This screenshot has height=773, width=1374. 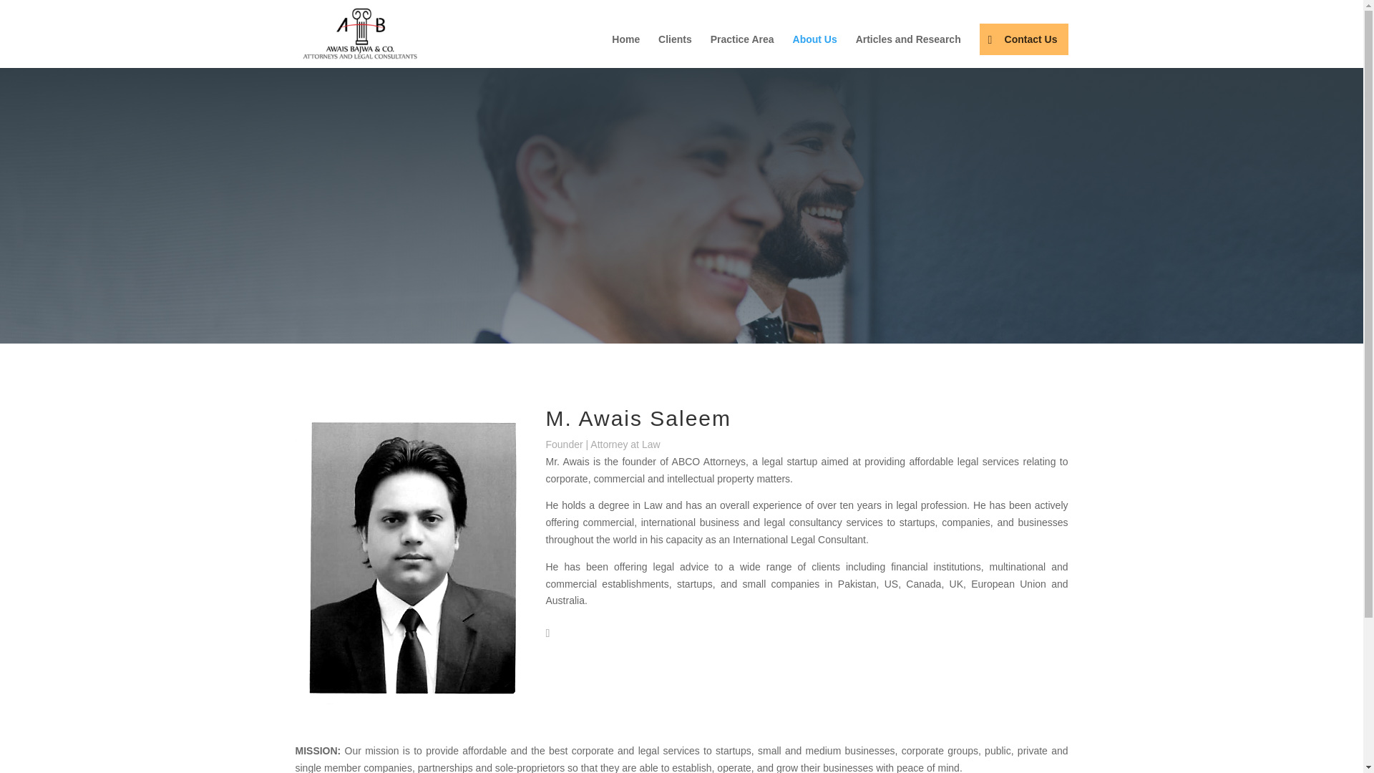 I want to click on Articles and Research, so click(x=908, y=51).